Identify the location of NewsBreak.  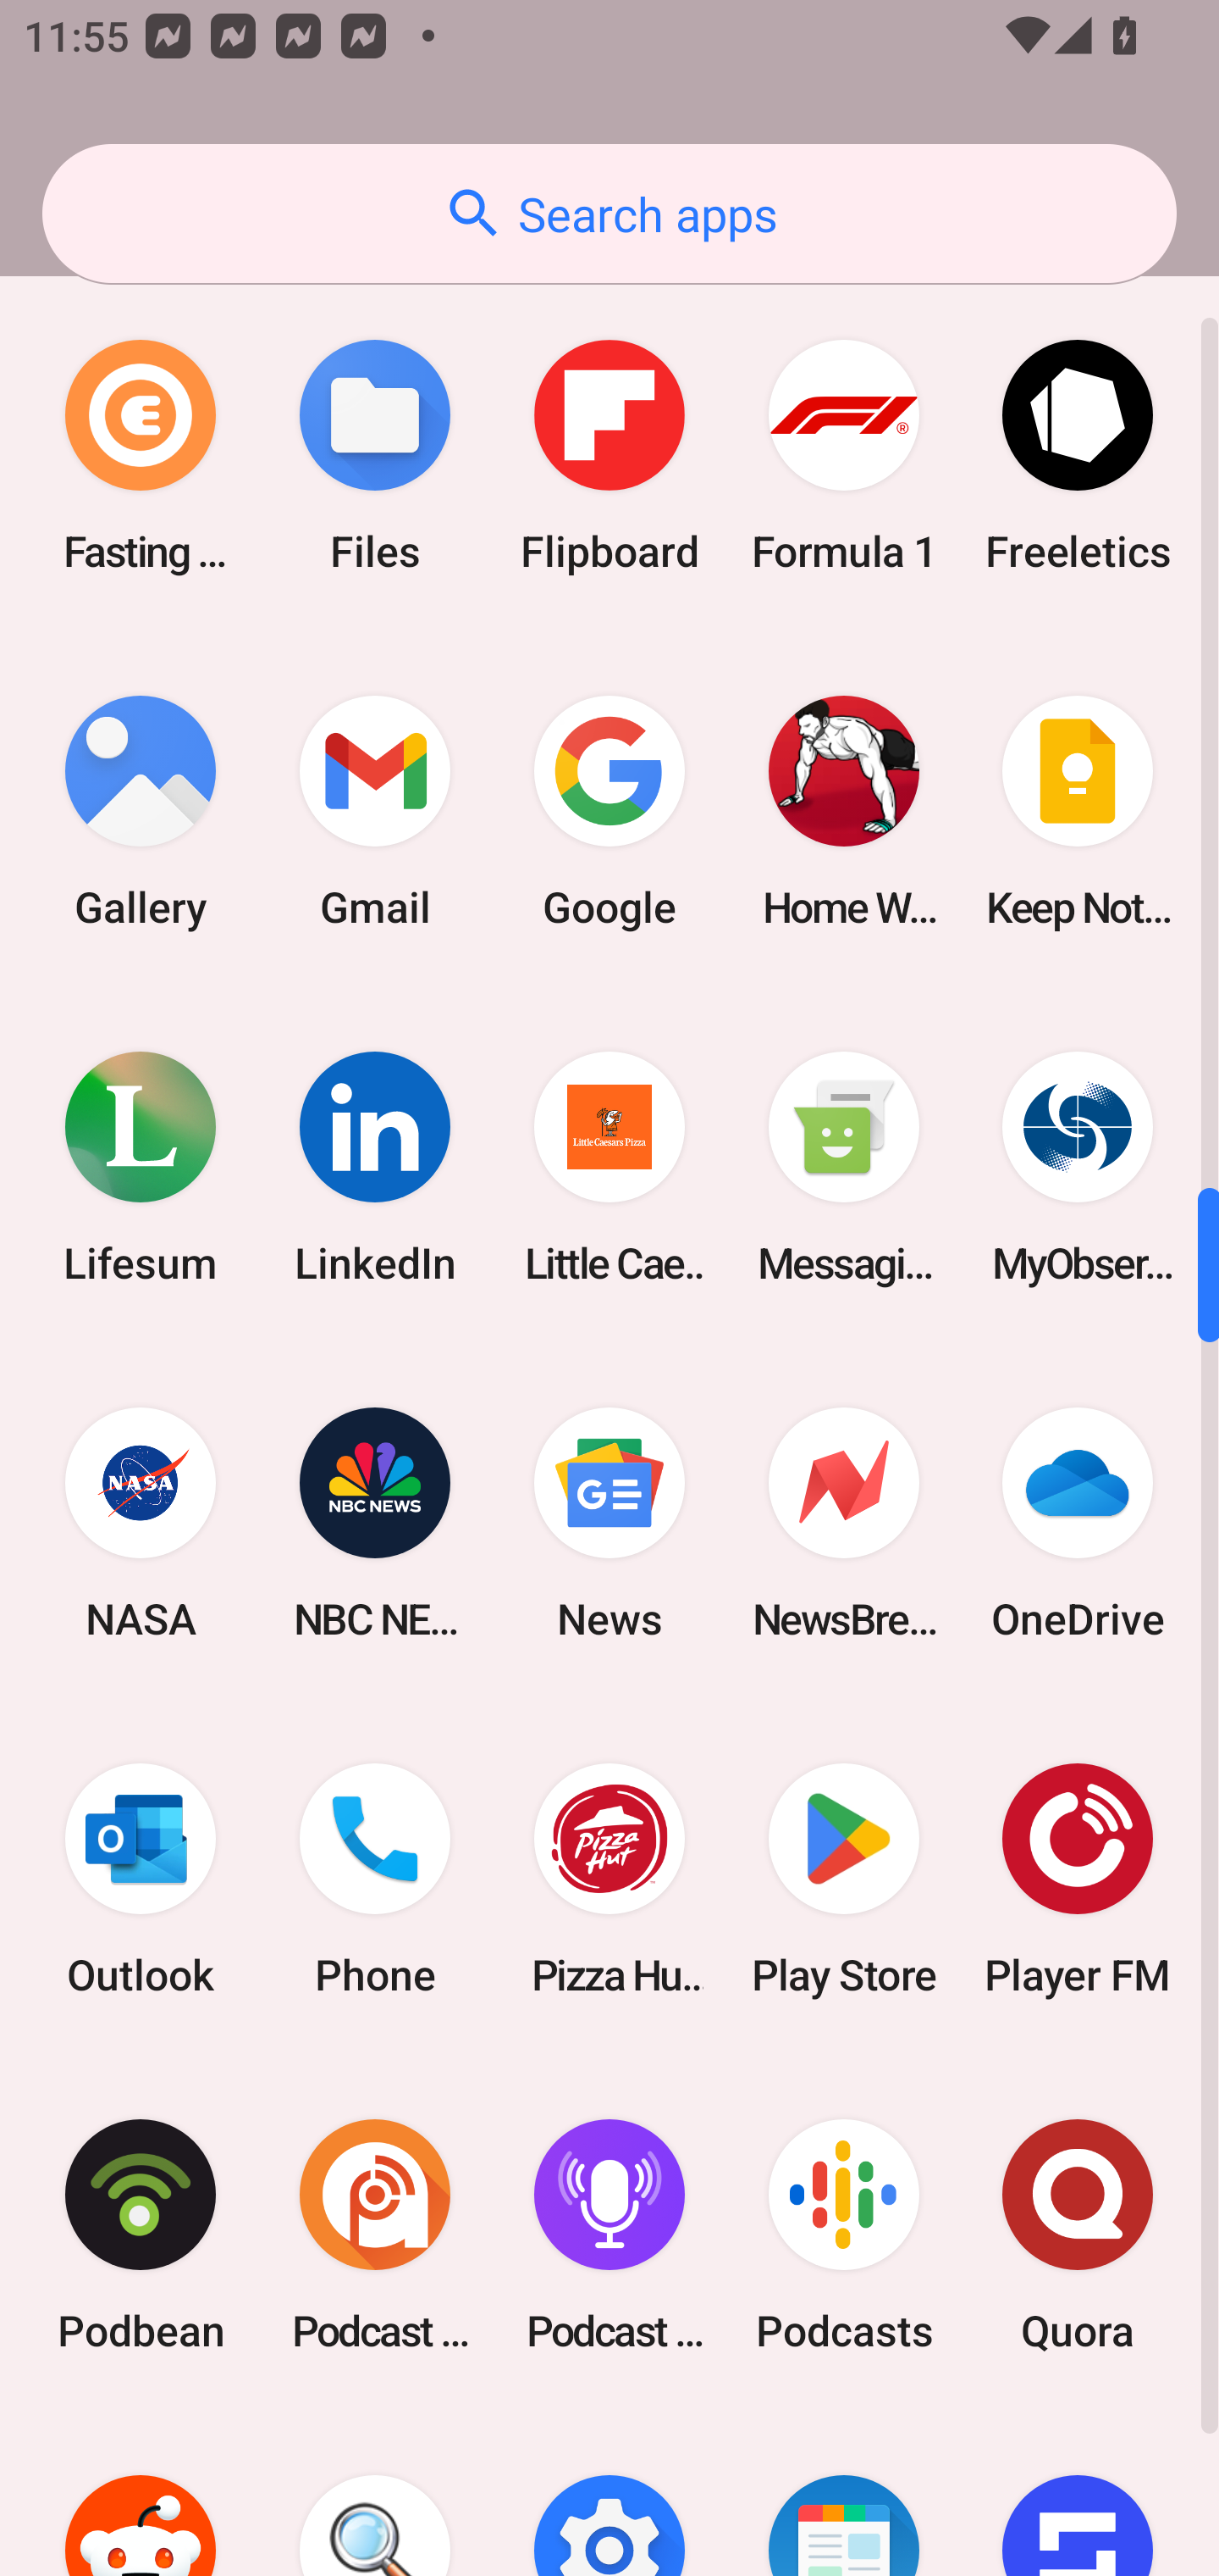
(843, 1524).